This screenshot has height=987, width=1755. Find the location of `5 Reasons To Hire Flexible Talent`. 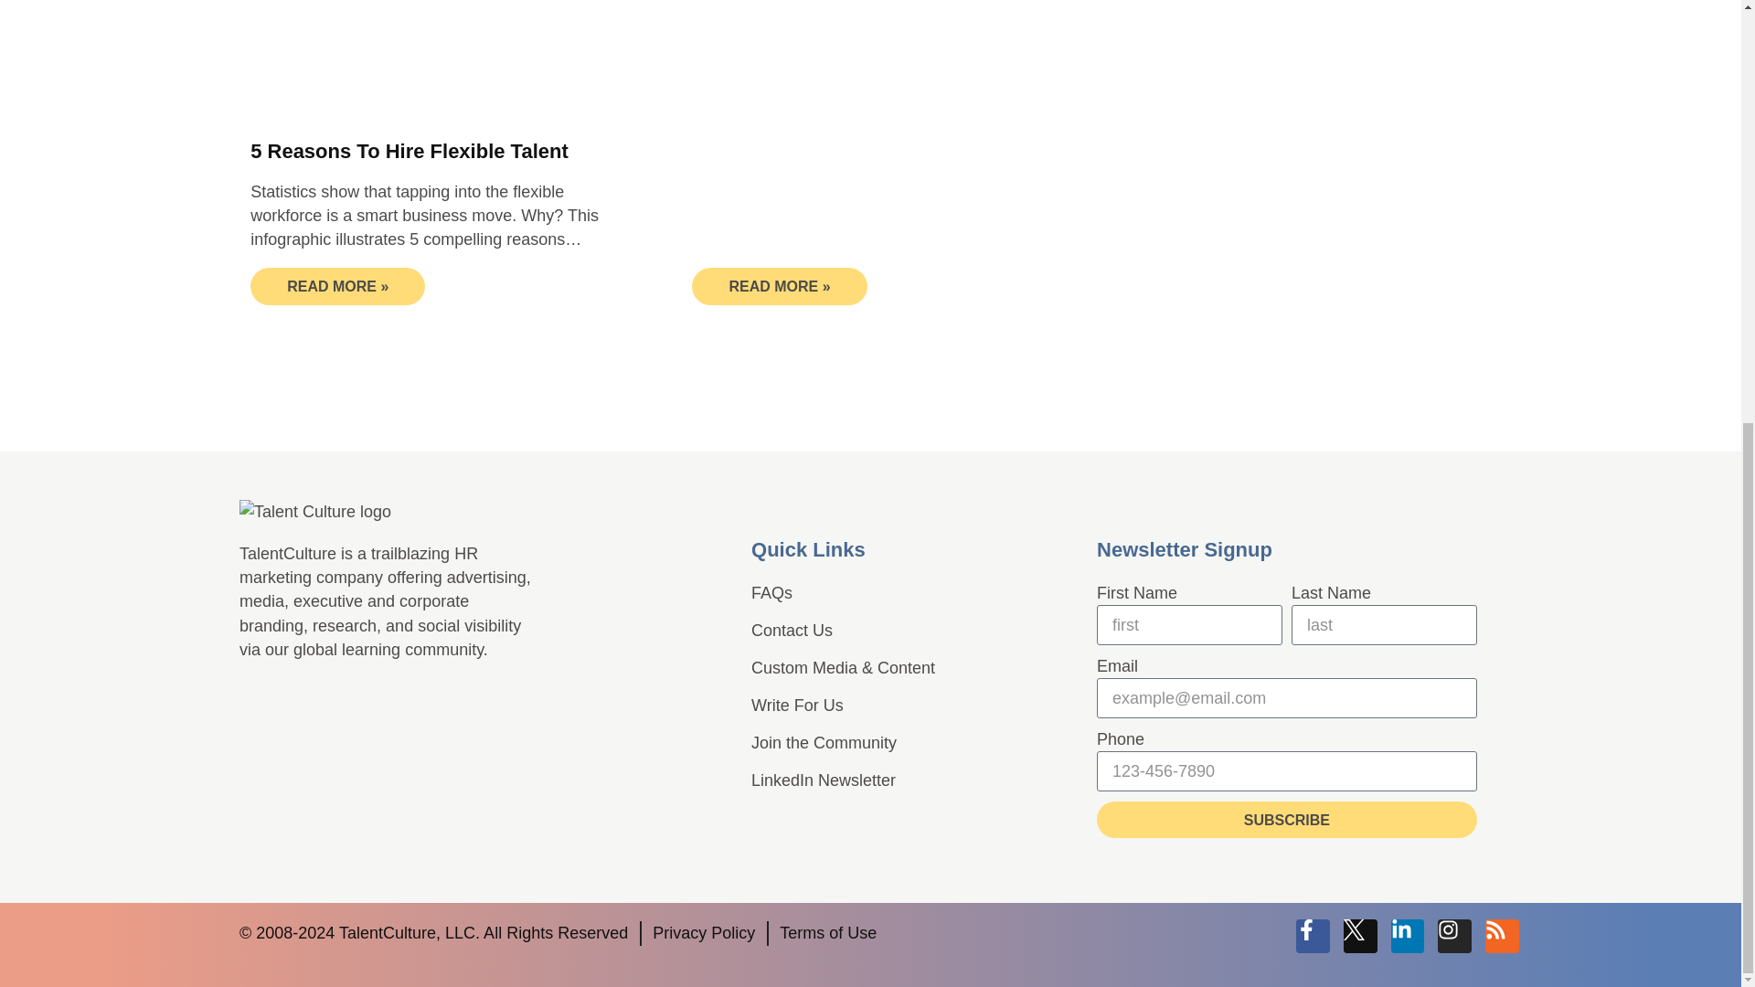

5 Reasons To Hire Flexible Talent is located at coordinates (409, 152).